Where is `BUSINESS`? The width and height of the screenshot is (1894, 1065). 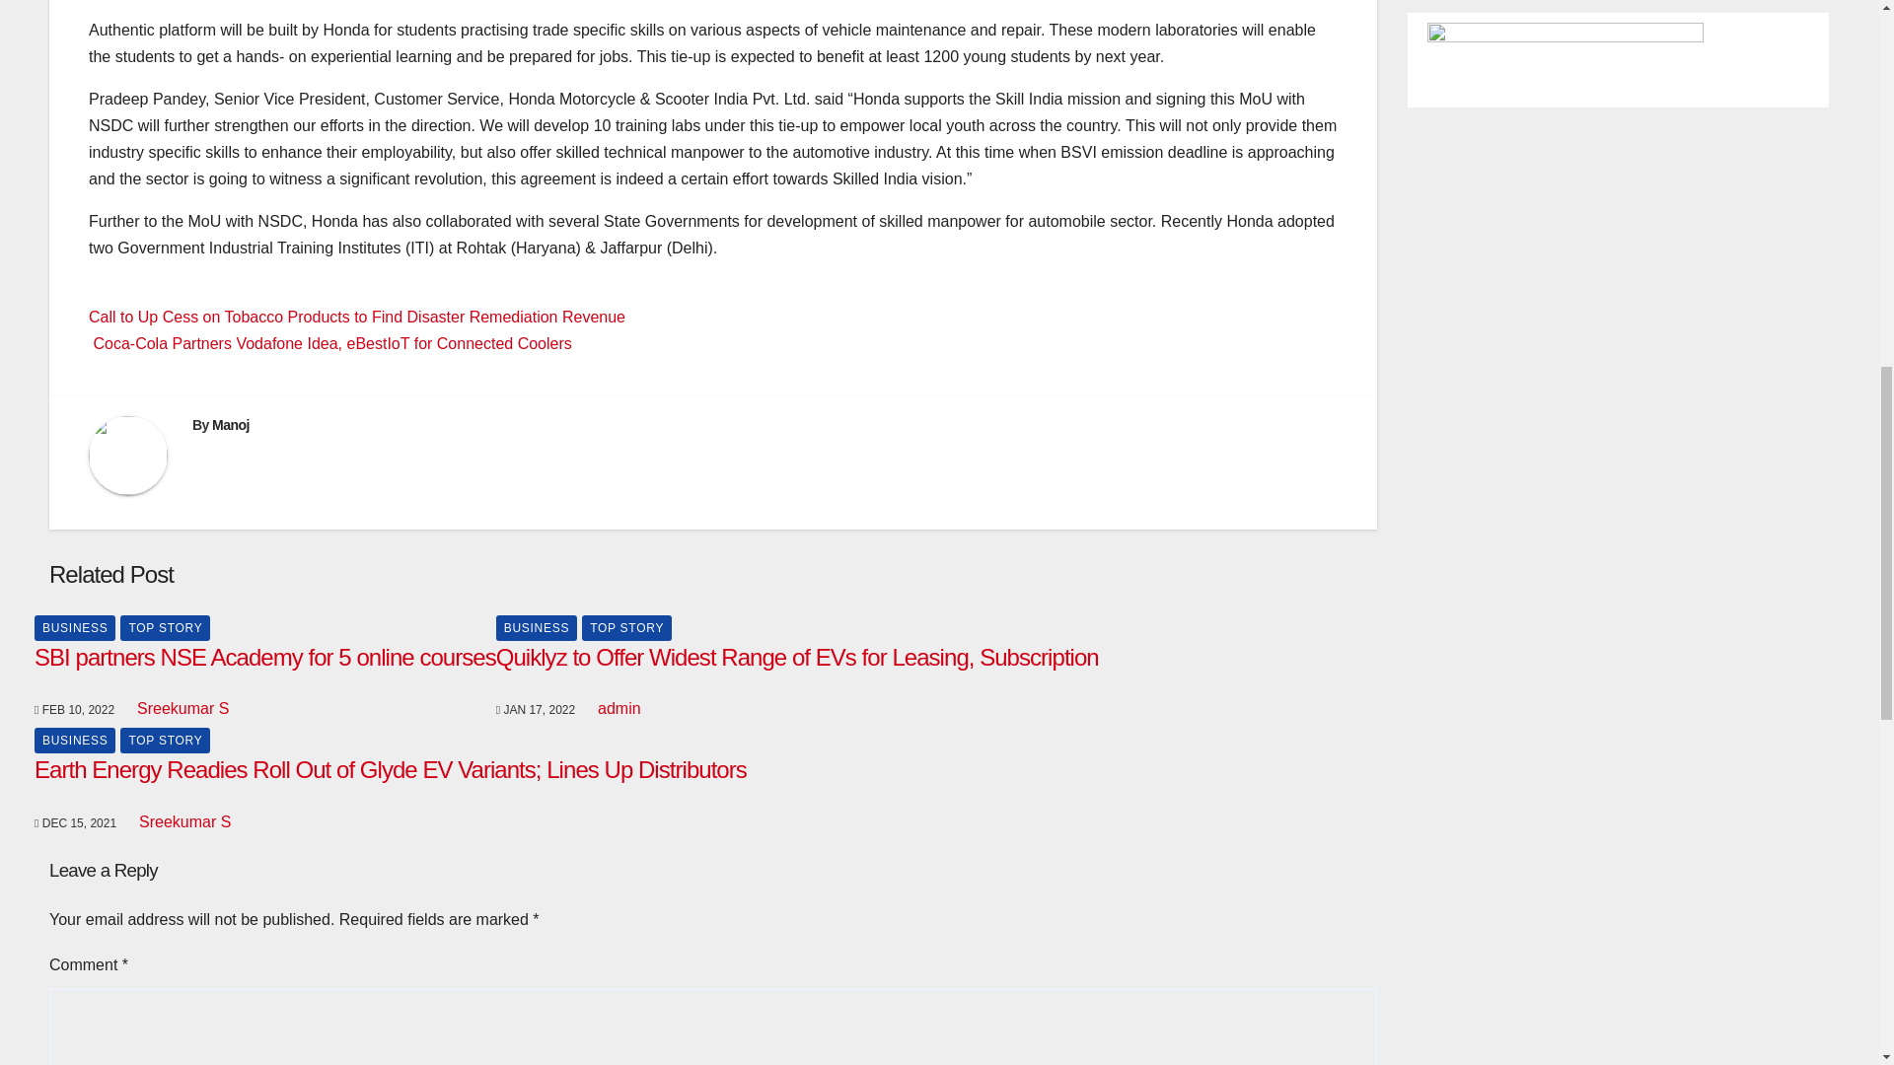 BUSINESS is located at coordinates (75, 740).